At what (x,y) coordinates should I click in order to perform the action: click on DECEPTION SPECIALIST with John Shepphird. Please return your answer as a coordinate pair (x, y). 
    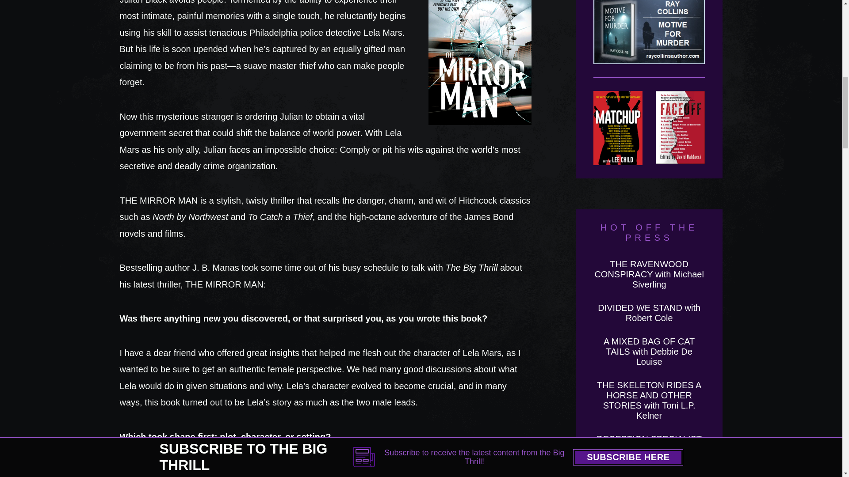
    Looking at the image, I should click on (649, 444).